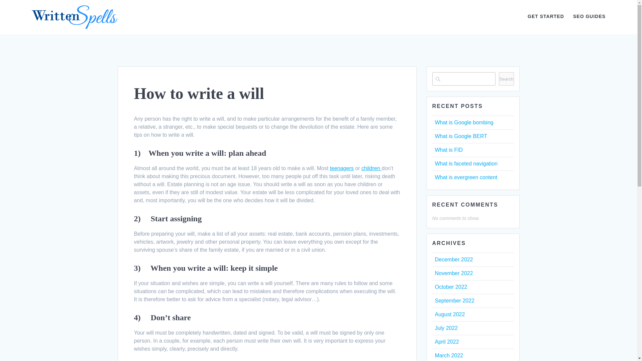  I want to click on What is evergreen content, so click(465, 177).